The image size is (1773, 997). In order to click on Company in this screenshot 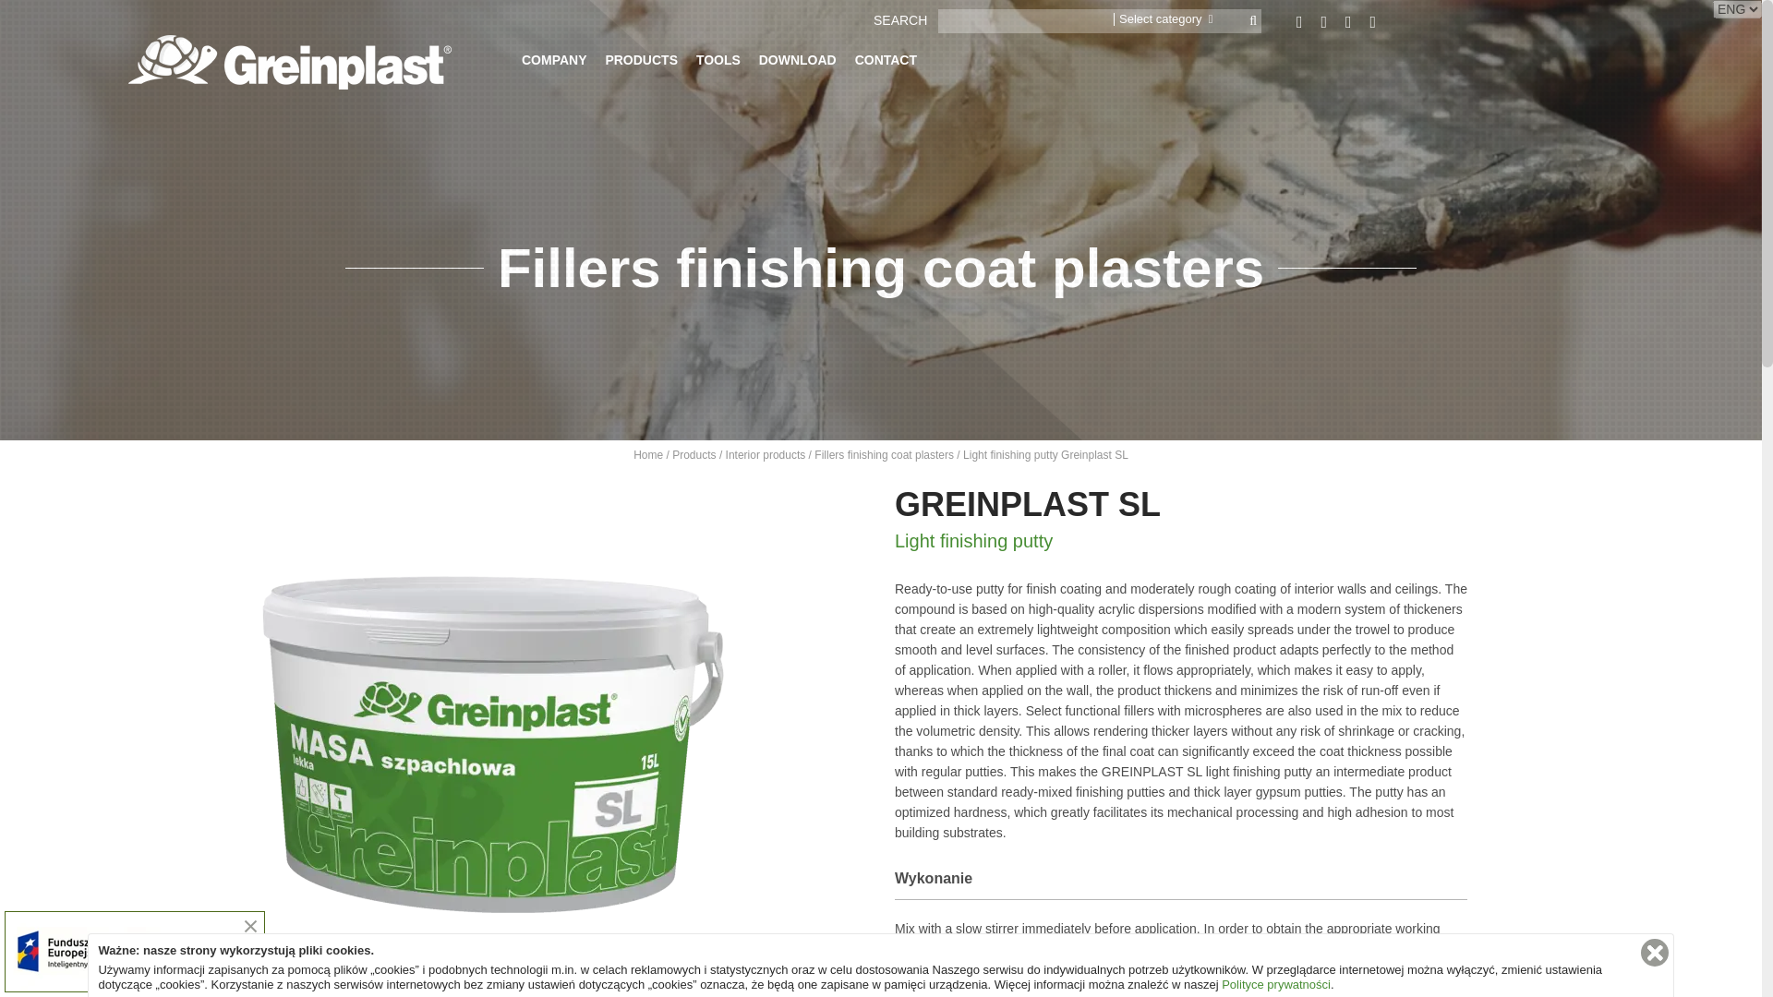, I will do `click(554, 65)`.